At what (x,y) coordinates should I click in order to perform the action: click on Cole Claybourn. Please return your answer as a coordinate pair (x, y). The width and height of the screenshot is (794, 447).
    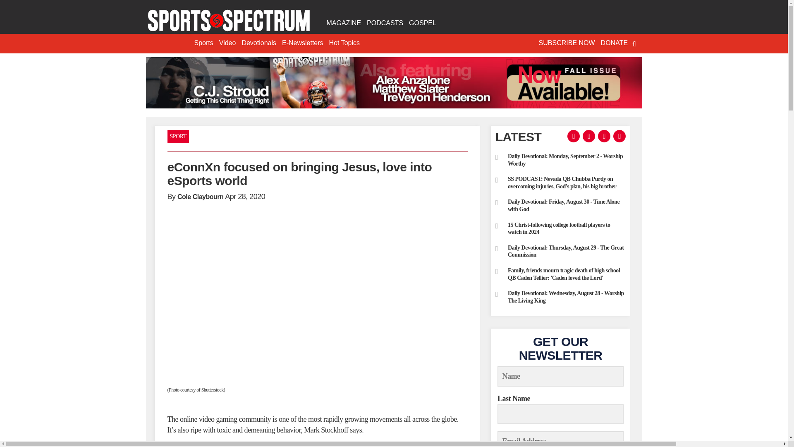
    Looking at the image, I should click on (200, 196).